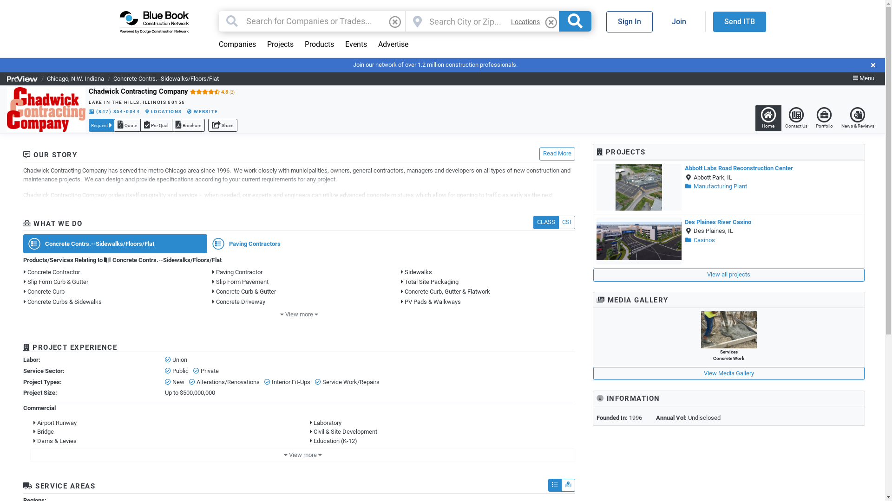 This screenshot has width=892, height=501. I want to click on Services, so click(728, 330).